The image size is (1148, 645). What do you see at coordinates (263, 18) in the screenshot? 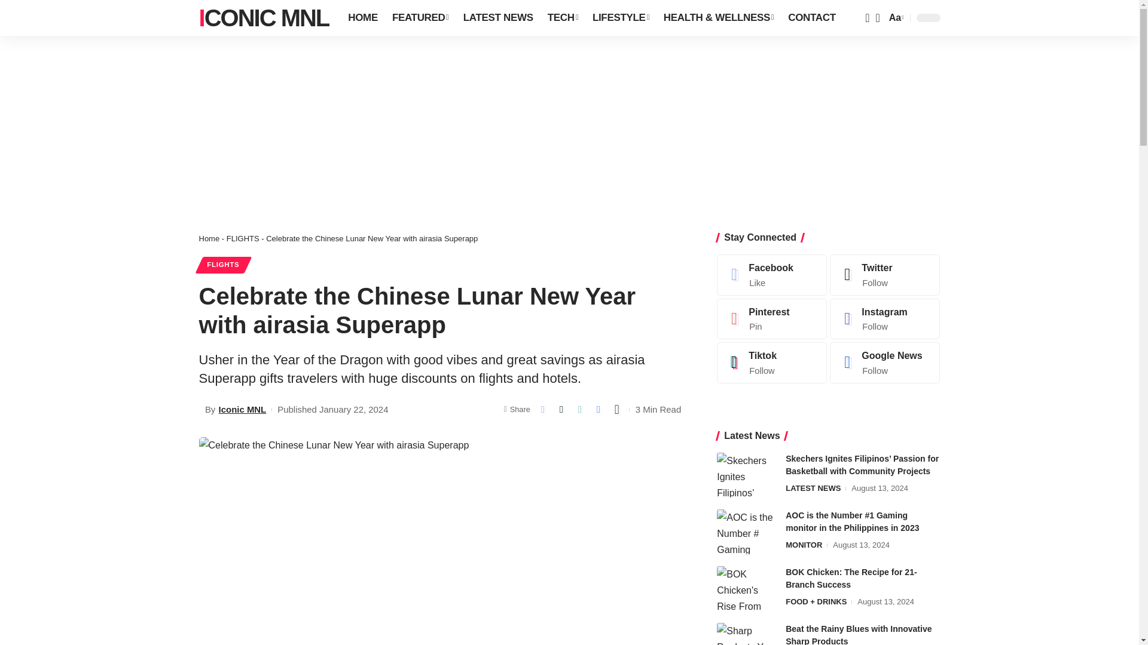
I see `ICONIC MNL` at bounding box center [263, 18].